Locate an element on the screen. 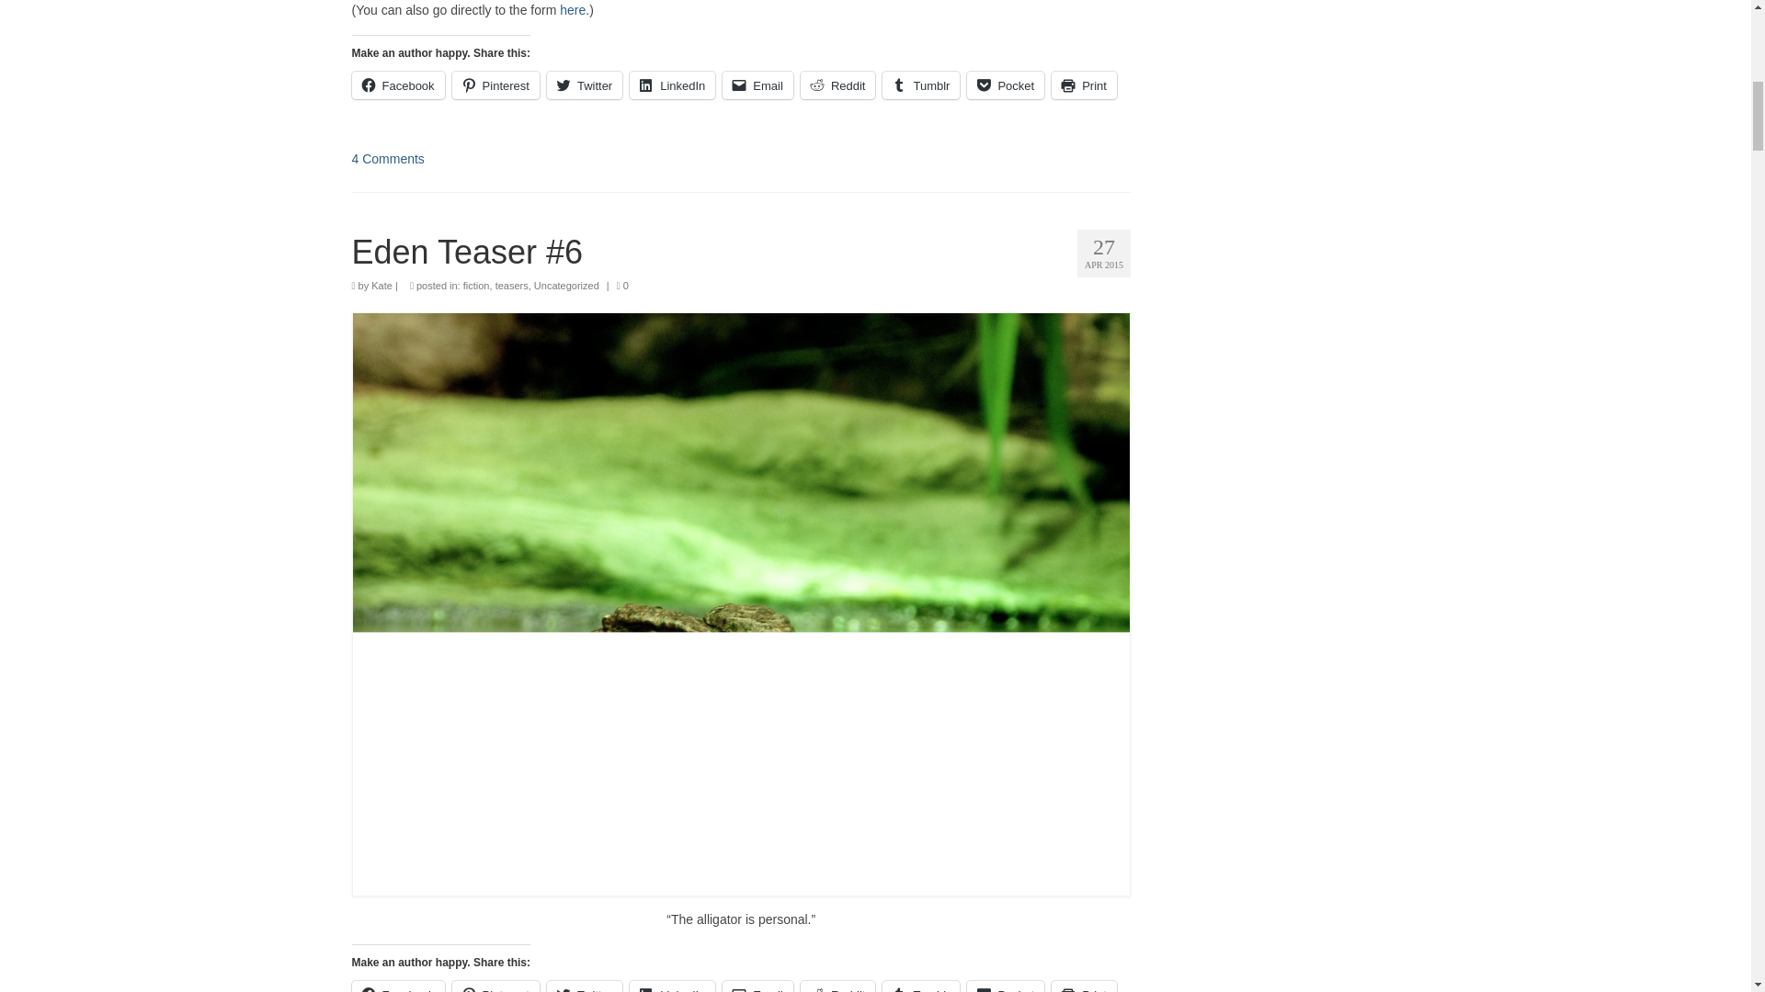 The height and width of the screenshot is (992, 1765). Click to share on Reddit is located at coordinates (838, 986).